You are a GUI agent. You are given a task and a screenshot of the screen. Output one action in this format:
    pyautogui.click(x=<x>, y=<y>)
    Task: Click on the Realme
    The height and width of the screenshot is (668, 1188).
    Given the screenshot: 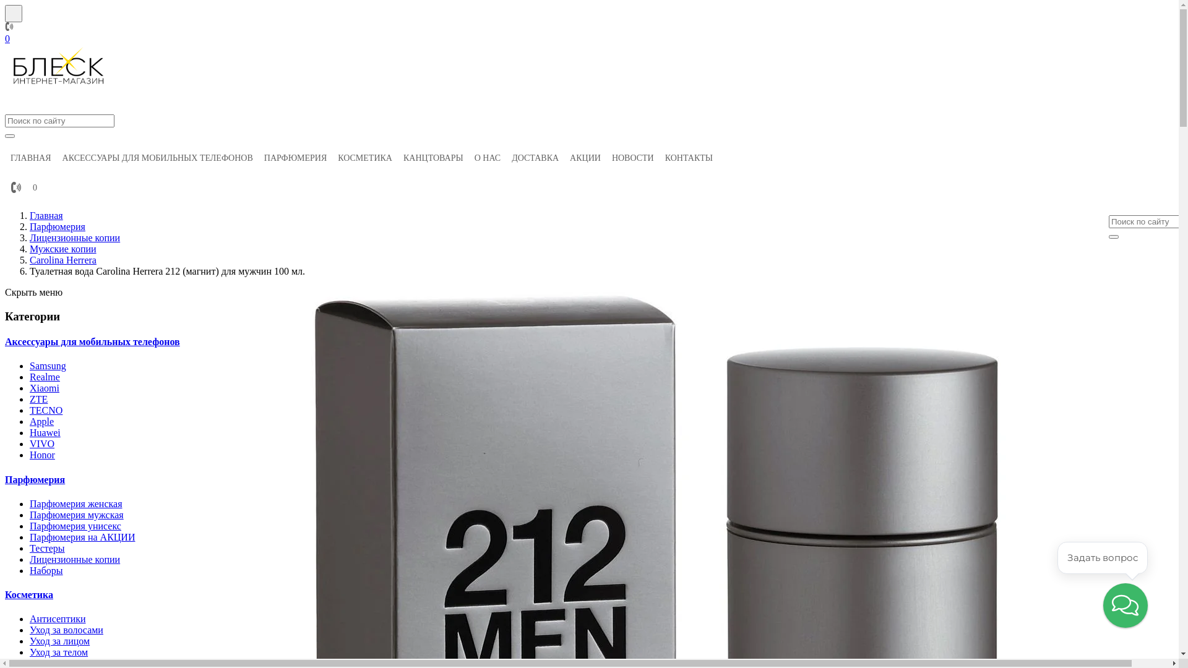 What is the action you would take?
    pyautogui.click(x=45, y=377)
    